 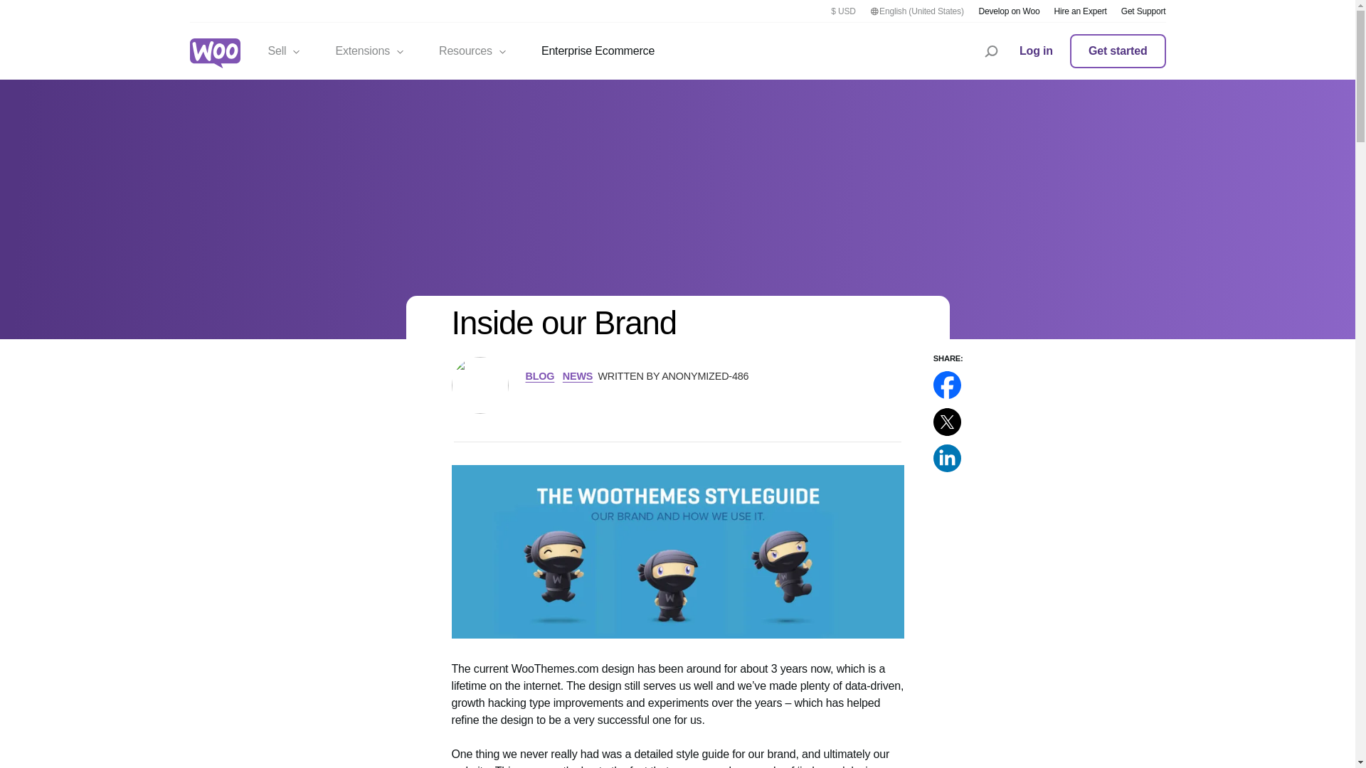 I want to click on Get Support, so click(x=1144, y=10).